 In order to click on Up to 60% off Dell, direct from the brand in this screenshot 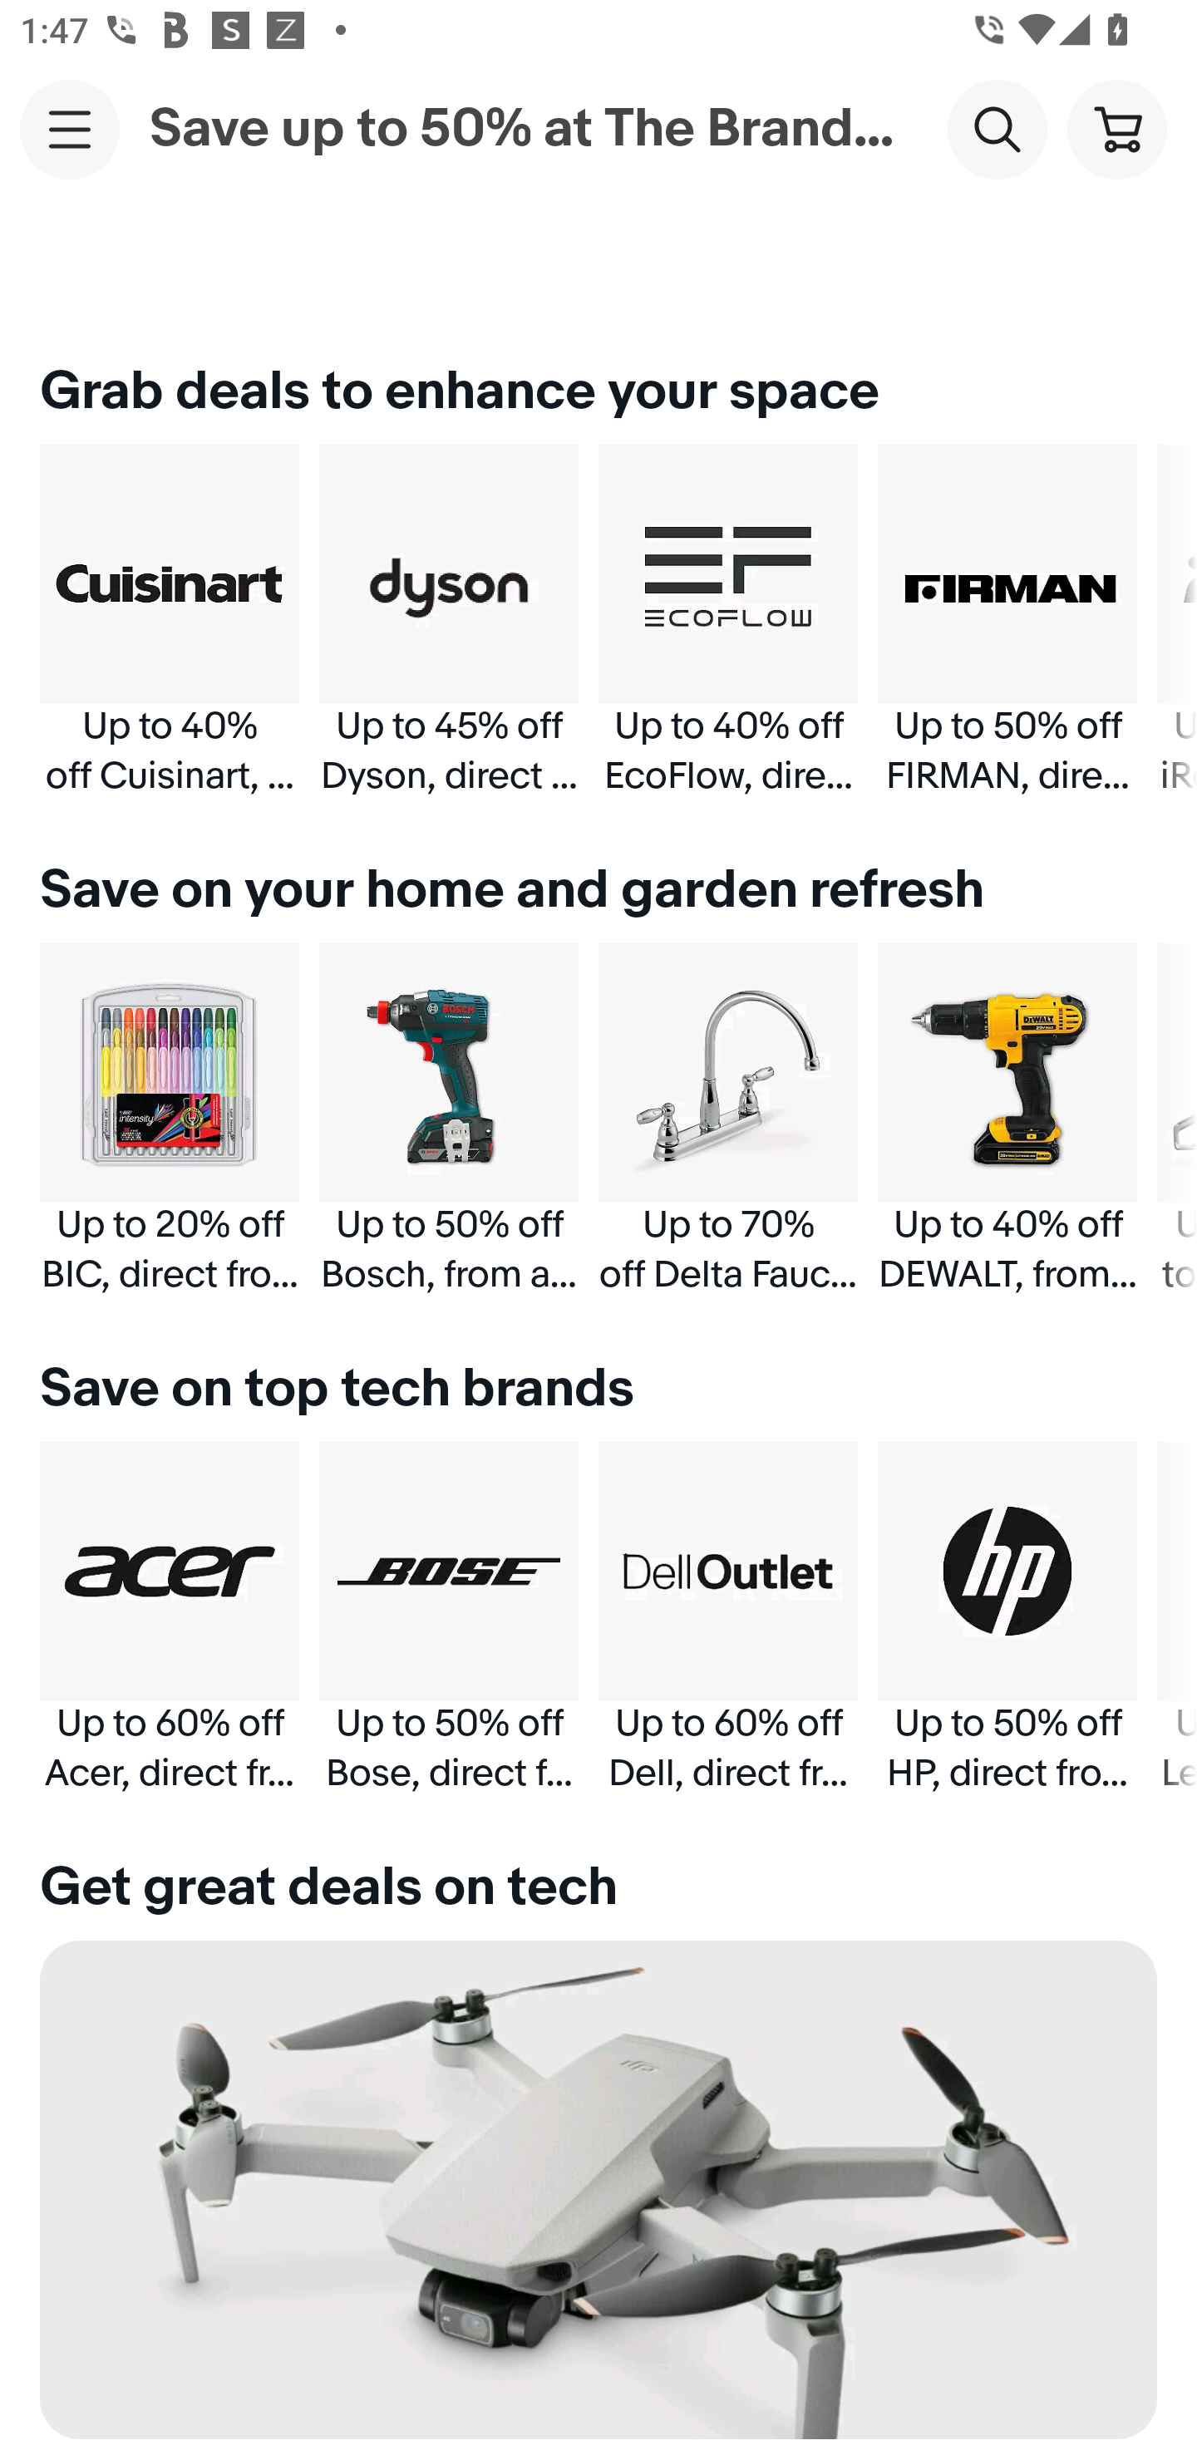, I will do `click(728, 1618)`.